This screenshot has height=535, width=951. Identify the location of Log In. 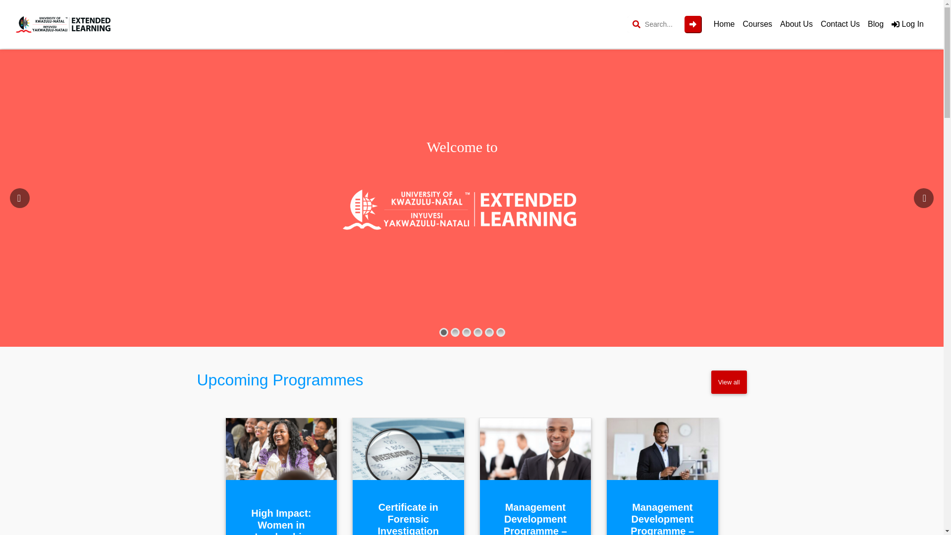
(907, 24).